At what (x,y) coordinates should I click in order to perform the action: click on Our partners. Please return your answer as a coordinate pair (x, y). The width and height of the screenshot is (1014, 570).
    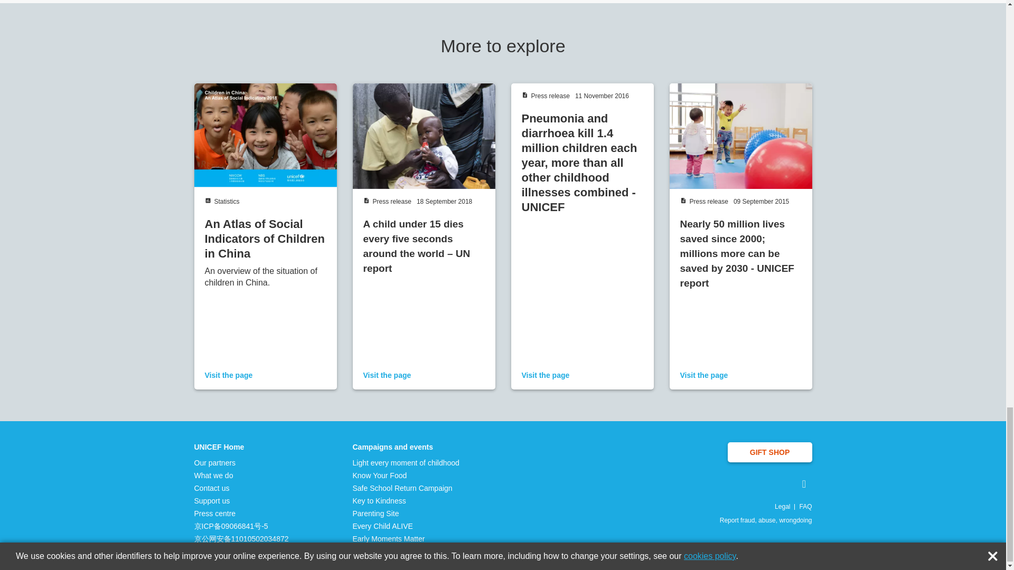
    Looking at the image, I should click on (242, 462).